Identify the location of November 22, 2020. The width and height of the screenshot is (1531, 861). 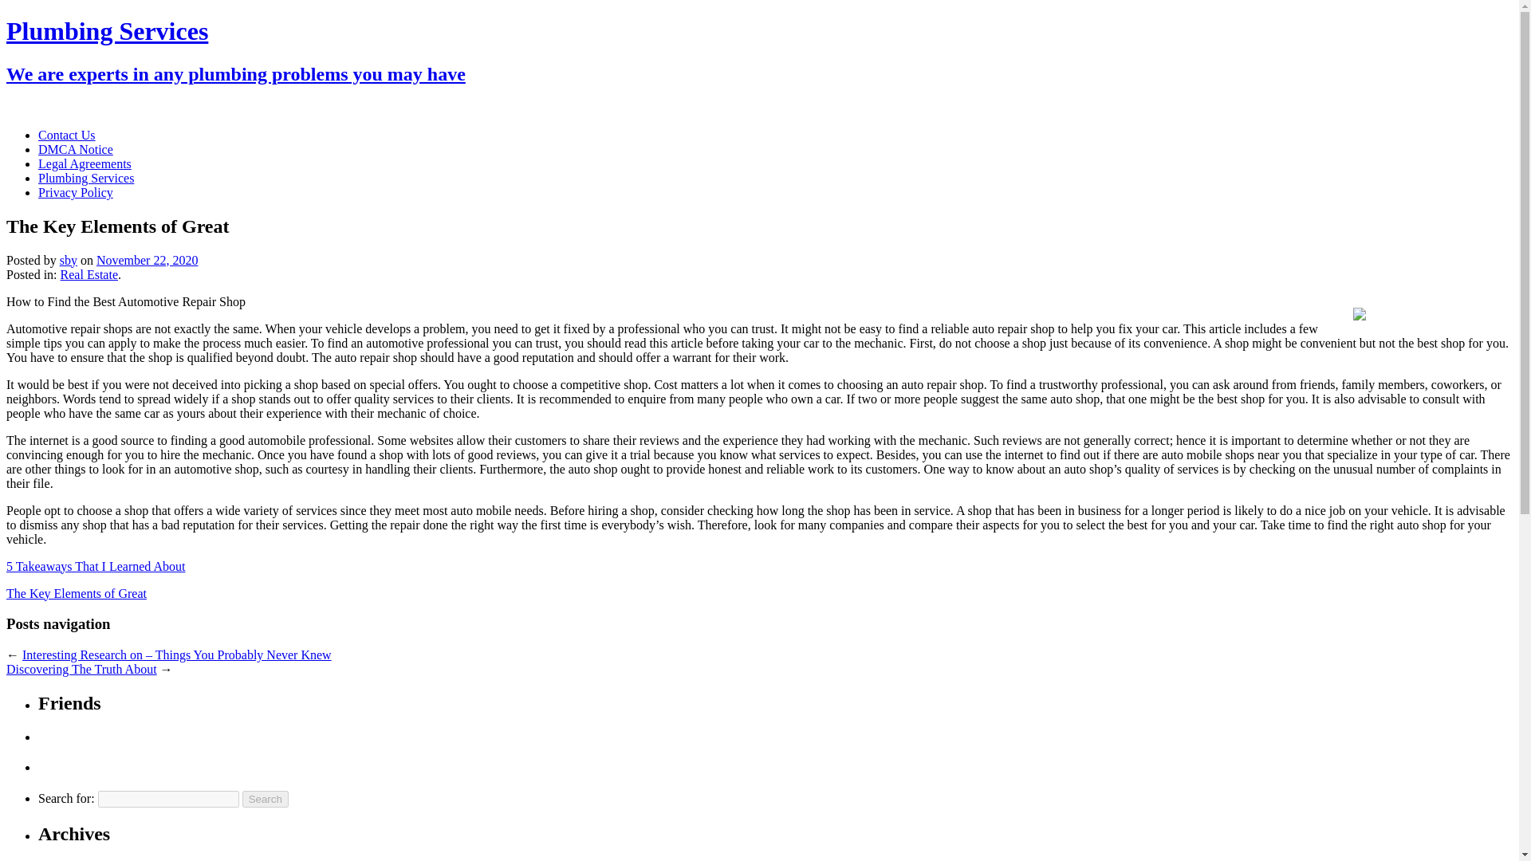
(147, 260).